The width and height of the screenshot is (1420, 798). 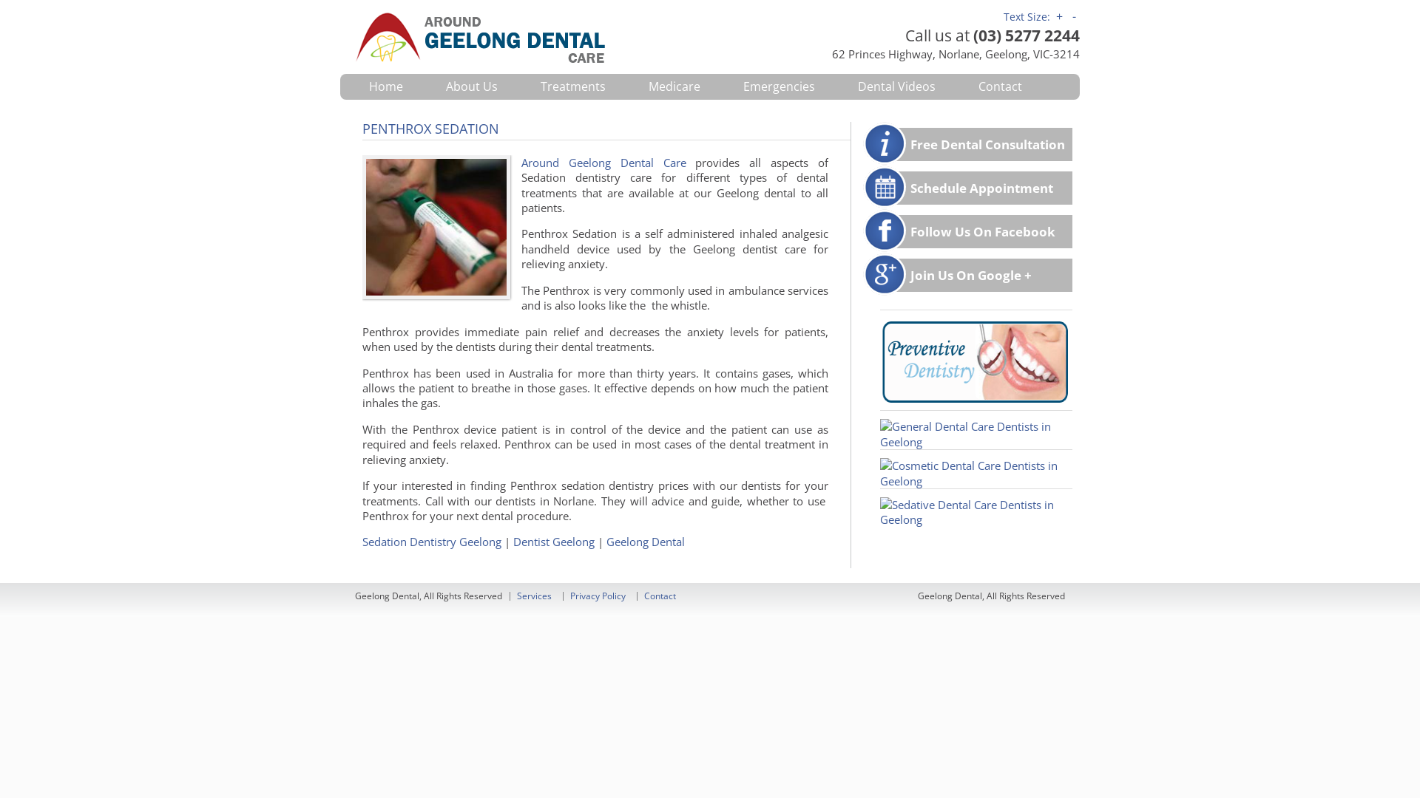 What do you see at coordinates (982, 188) in the screenshot?
I see `Schedule Appointment` at bounding box center [982, 188].